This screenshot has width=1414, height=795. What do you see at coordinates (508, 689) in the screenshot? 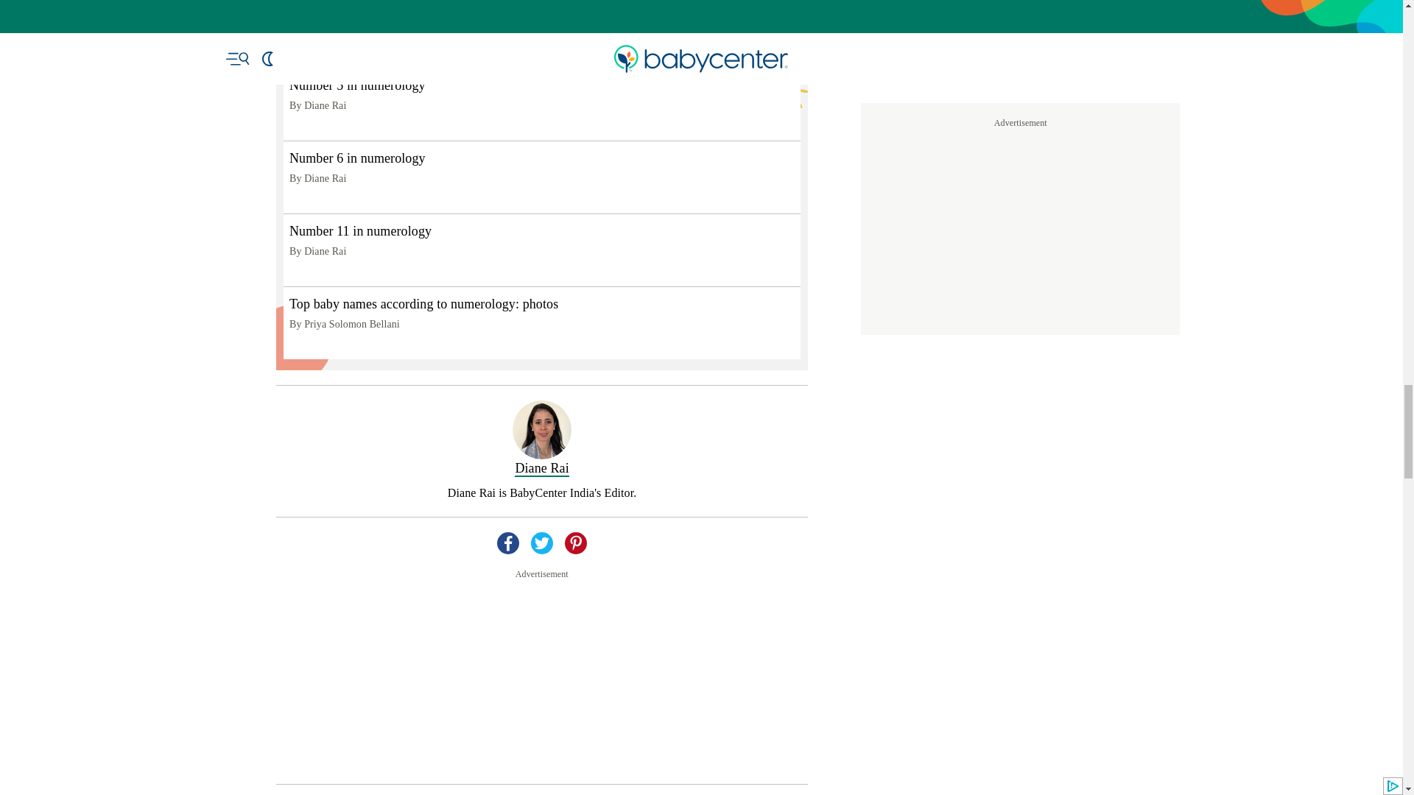
I see `Facebook` at bounding box center [508, 689].